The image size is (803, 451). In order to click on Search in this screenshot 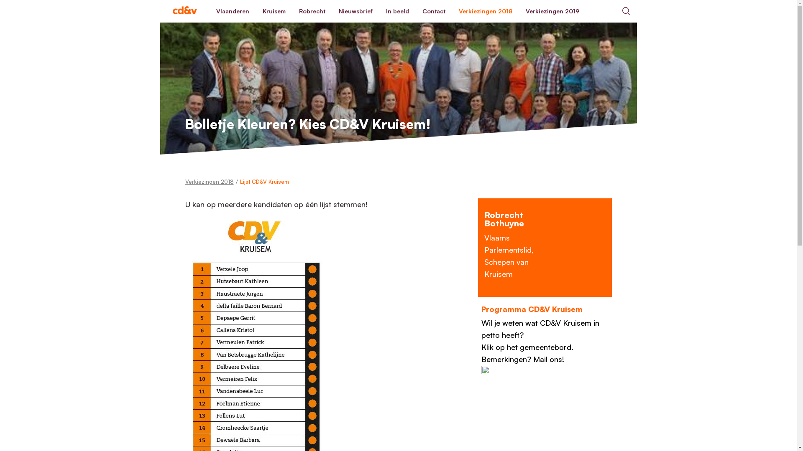, I will do `click(626, 11)`.